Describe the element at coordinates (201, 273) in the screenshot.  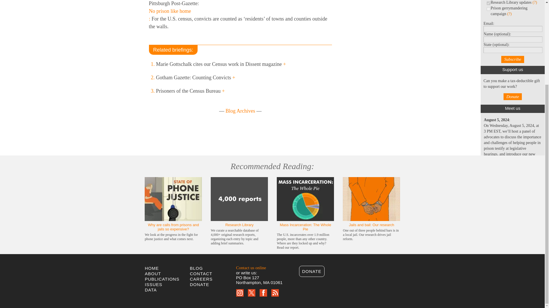
I see `CONTACT` at that location.